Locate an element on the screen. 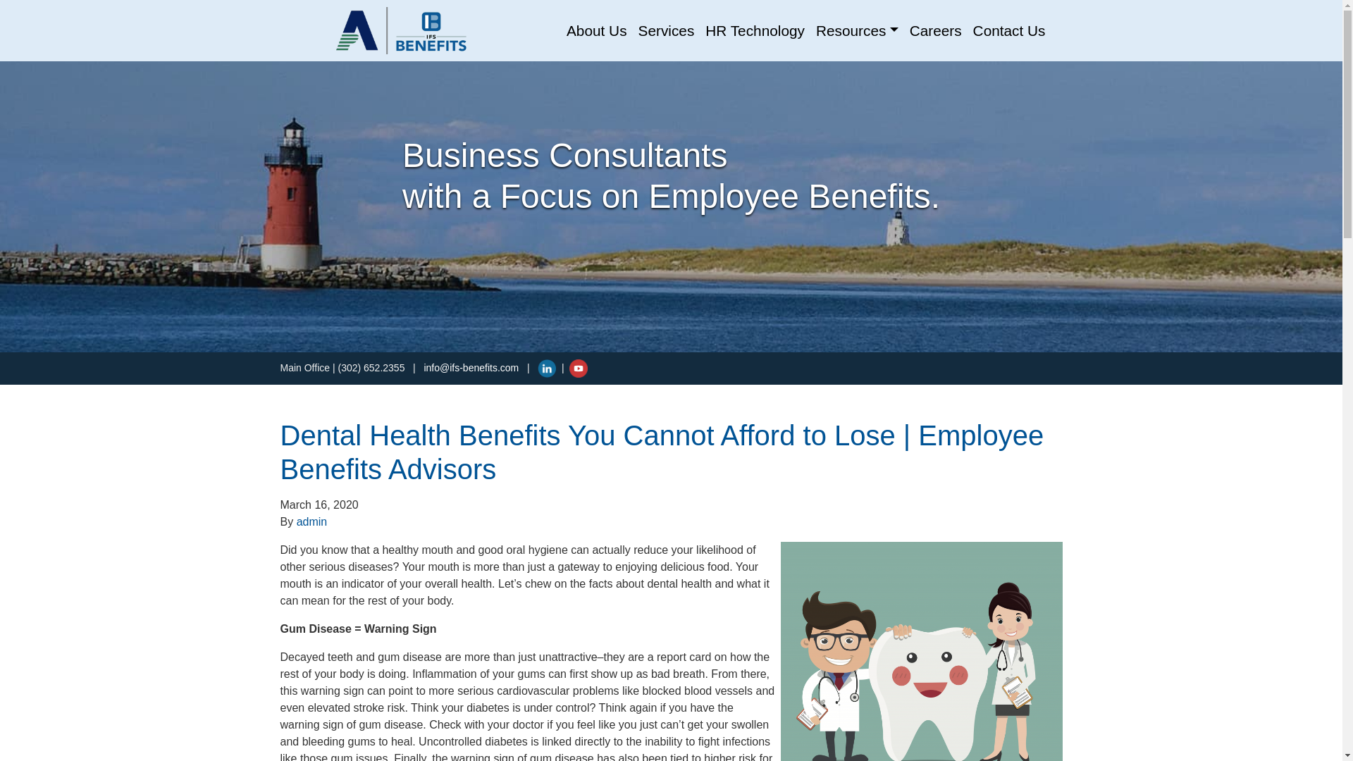 This screenshot has width=1353, height=761. admin is located at coordinates (311, 521).